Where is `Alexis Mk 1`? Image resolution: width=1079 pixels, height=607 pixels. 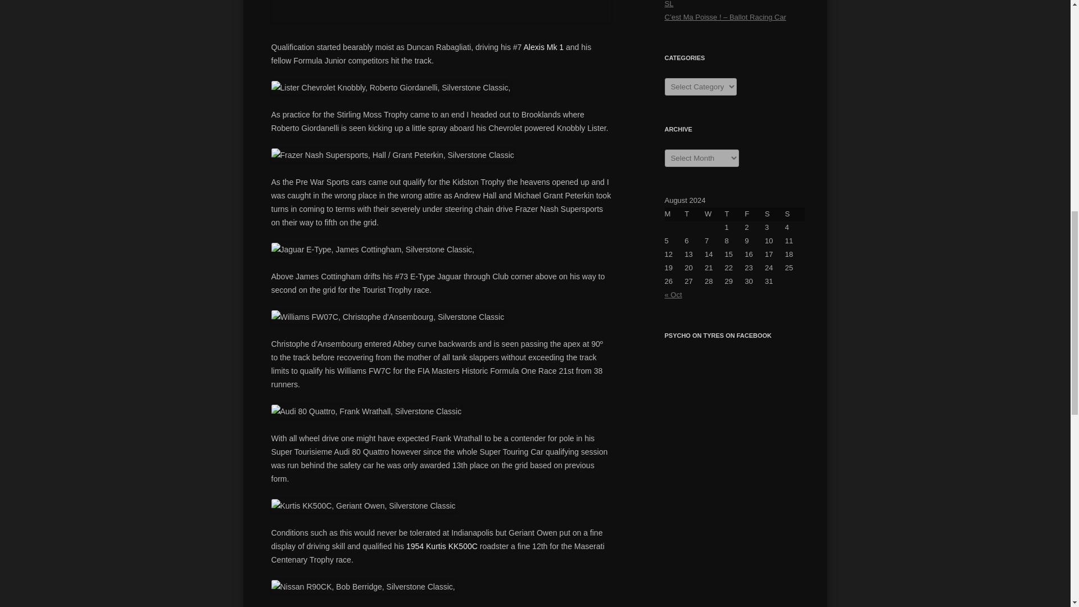 Alexis Mk 1 is located at coordinates (544, 47).